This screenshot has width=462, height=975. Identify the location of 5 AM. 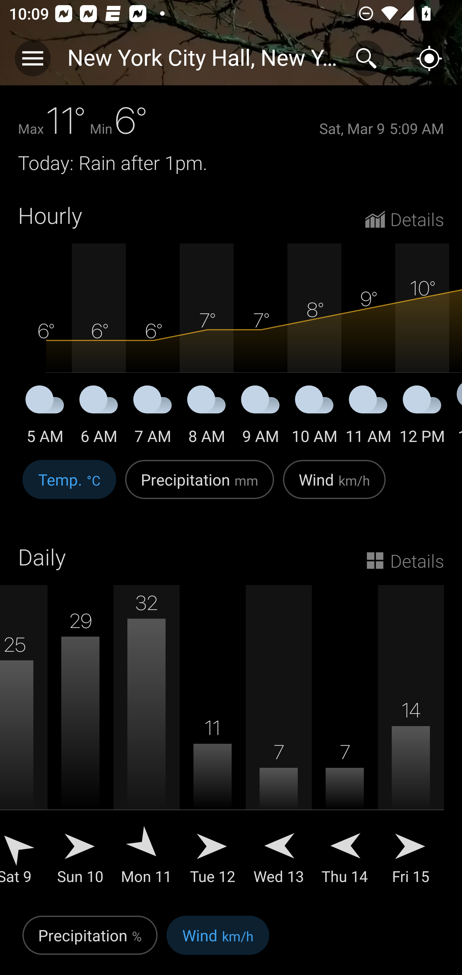
(45, 417).